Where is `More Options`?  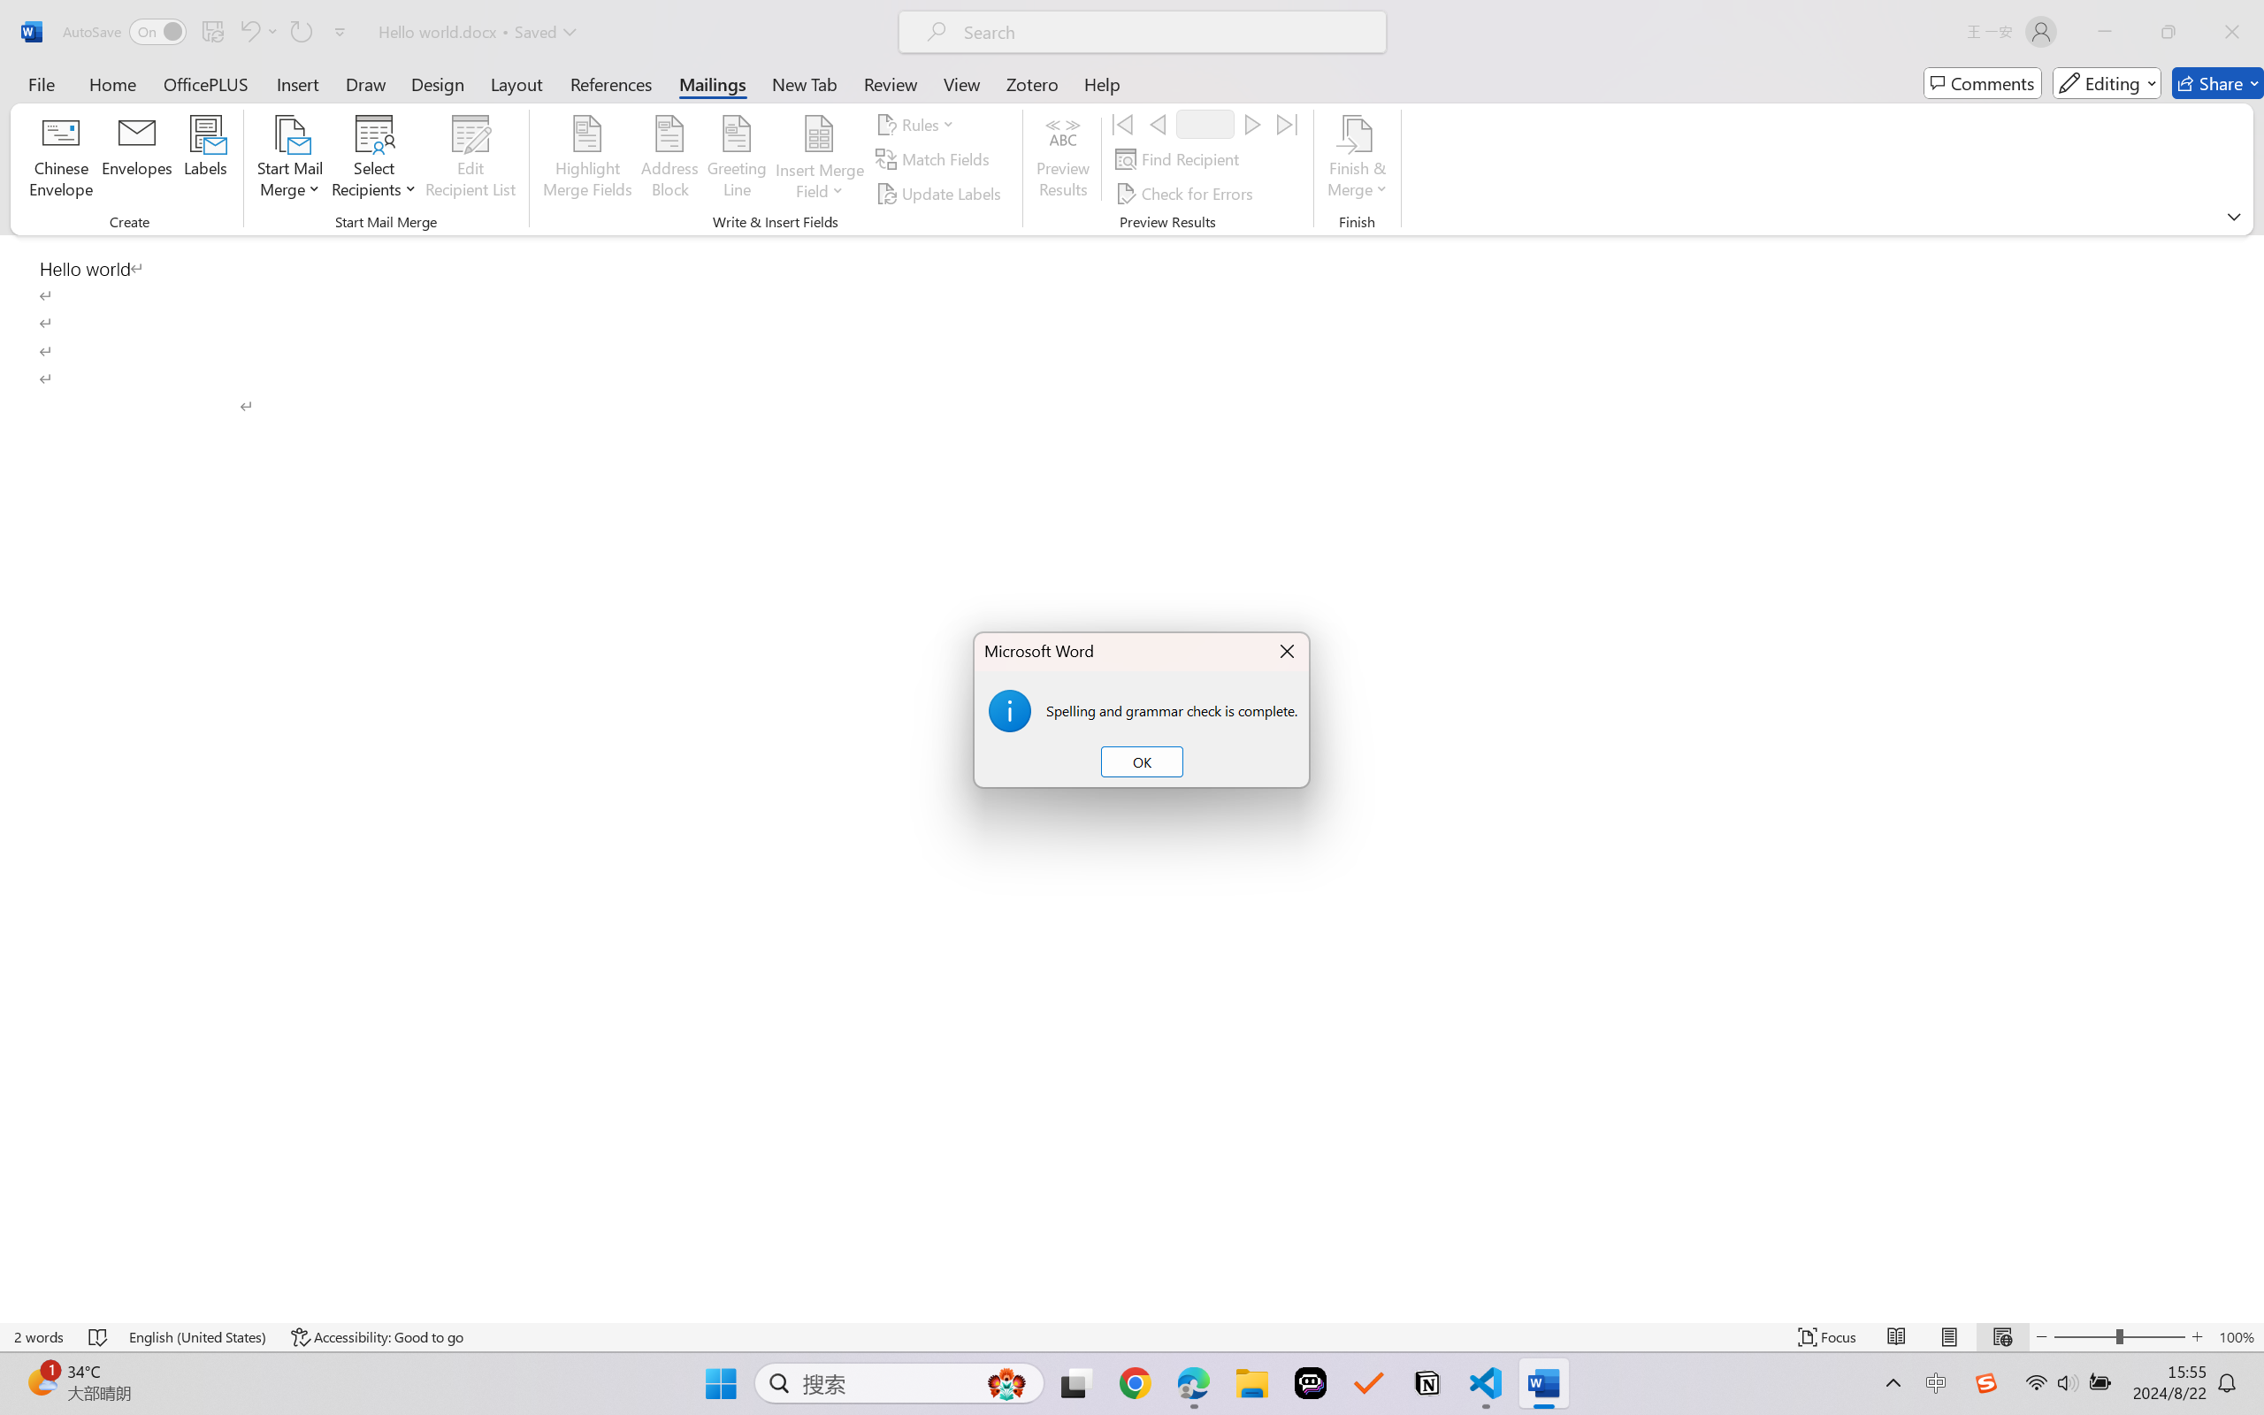 More Options is located at coordinates (819, 184).